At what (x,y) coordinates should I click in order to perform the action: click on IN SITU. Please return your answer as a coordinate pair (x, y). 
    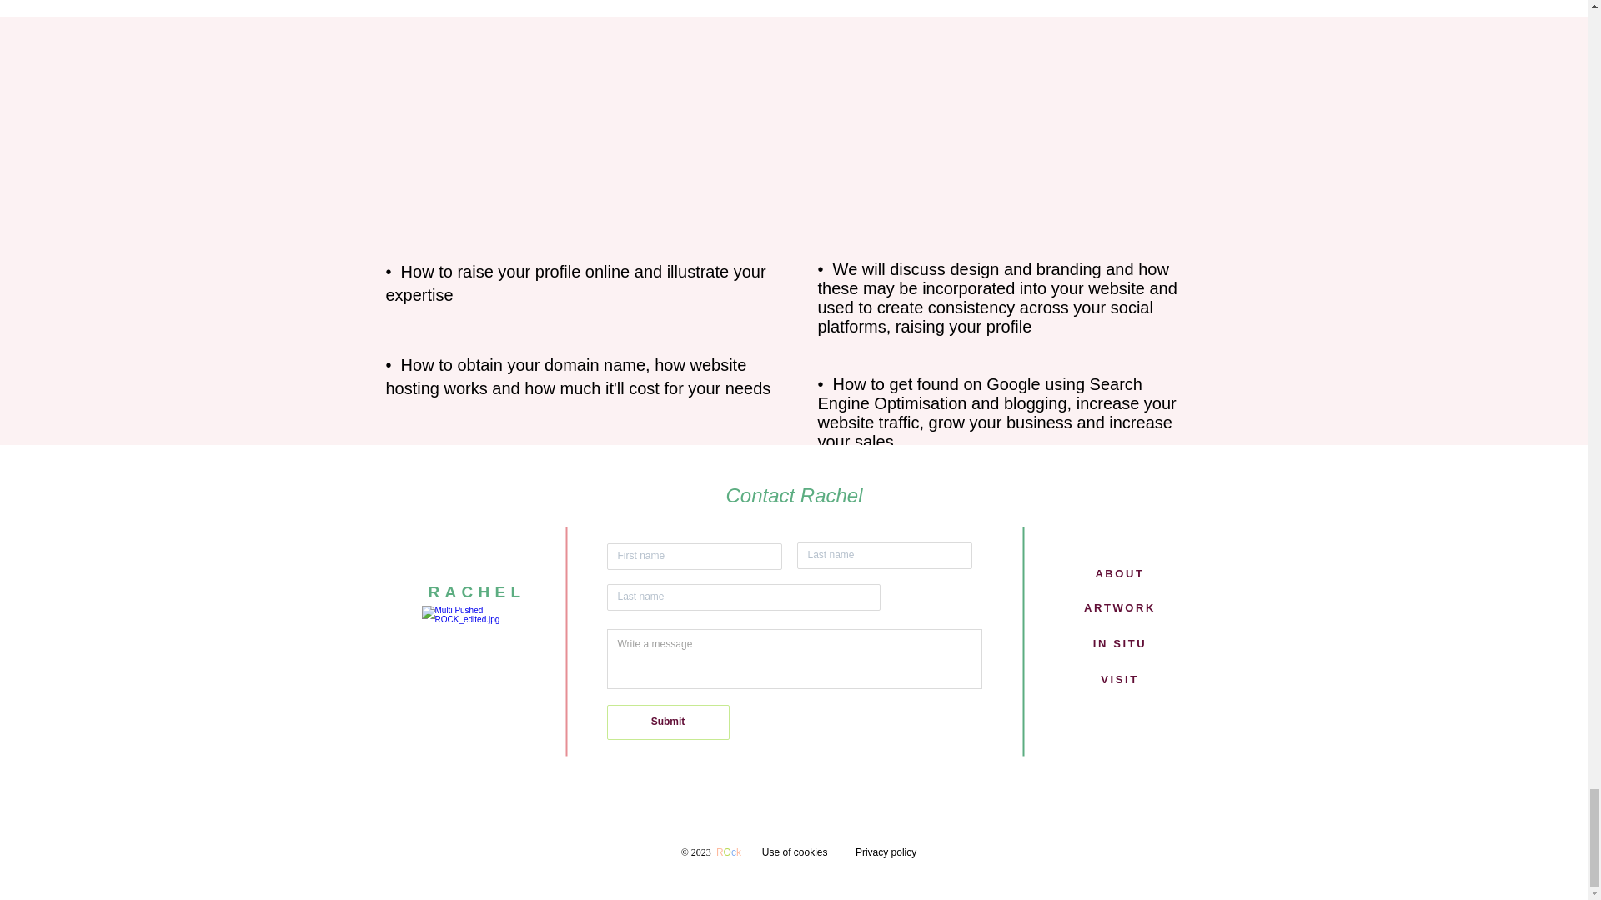
    Looking at the image, I should click on (1119, 643).